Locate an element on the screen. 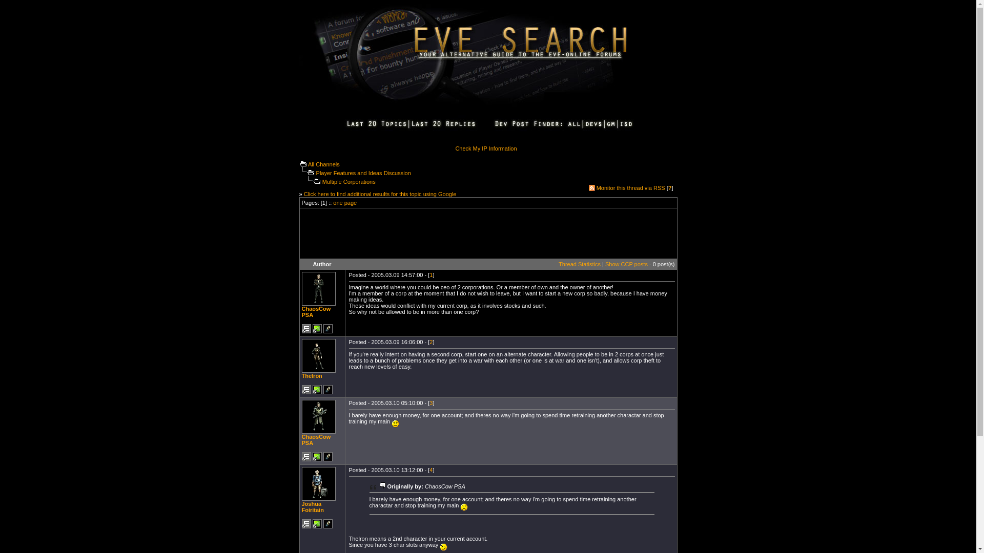 Image resolution: width=984 pixels, height=553 pixels. one page is located at coordinates (344, 202).